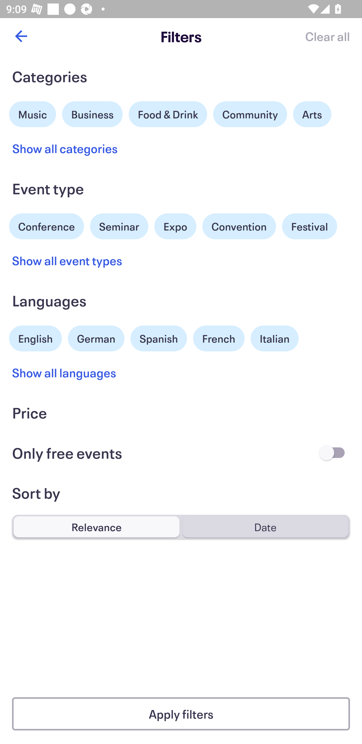 The image size is (362, 744). I want to click on English, so click(35, 337).